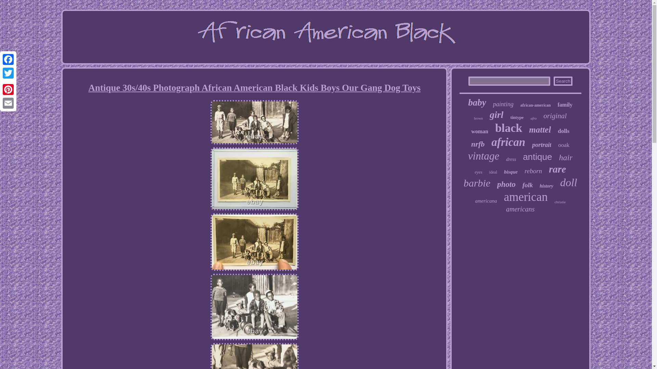 The width and height of the screenshot is (657, 369). Describe the element at coordinates (508, 128) in the screenshot. I see `black` at that location.